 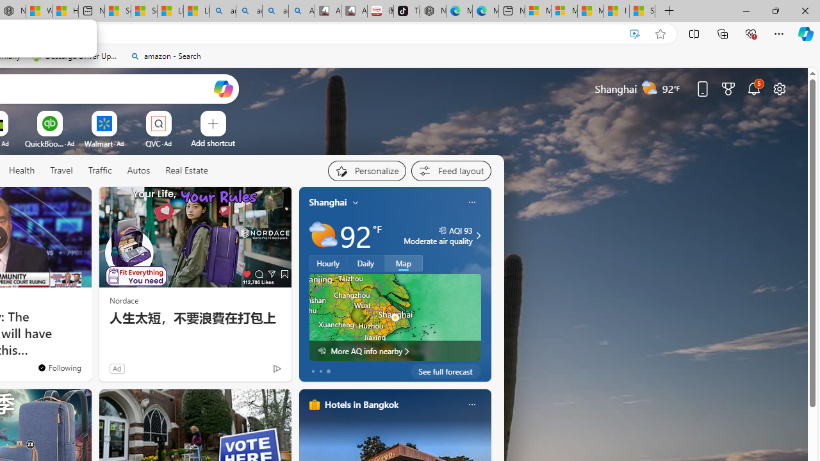 What do you see at coordinates (512, 12) in the screenshot?
I see `New tab` at bounding box center [512, 12].